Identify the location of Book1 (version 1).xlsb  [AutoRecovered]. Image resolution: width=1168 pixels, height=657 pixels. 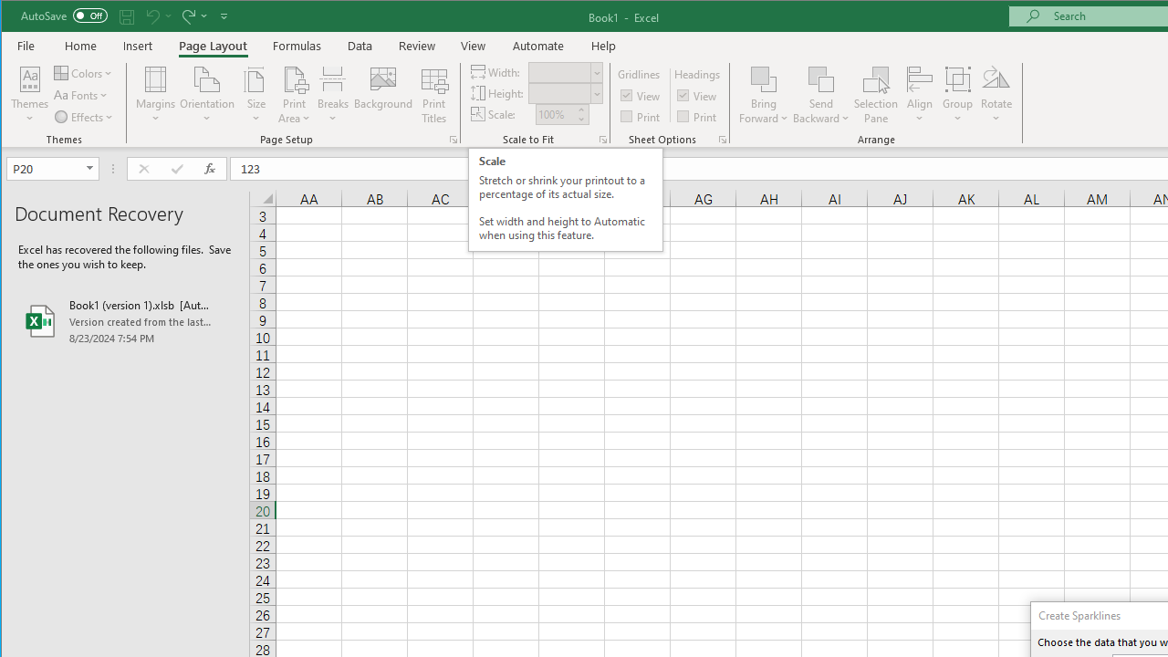
(125, 321).